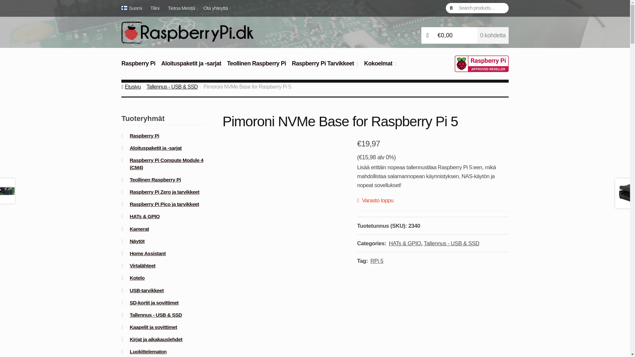  Describe the element at coordinates (138, 67) in the screenshot. I see `Raspberry Pi` at that location.